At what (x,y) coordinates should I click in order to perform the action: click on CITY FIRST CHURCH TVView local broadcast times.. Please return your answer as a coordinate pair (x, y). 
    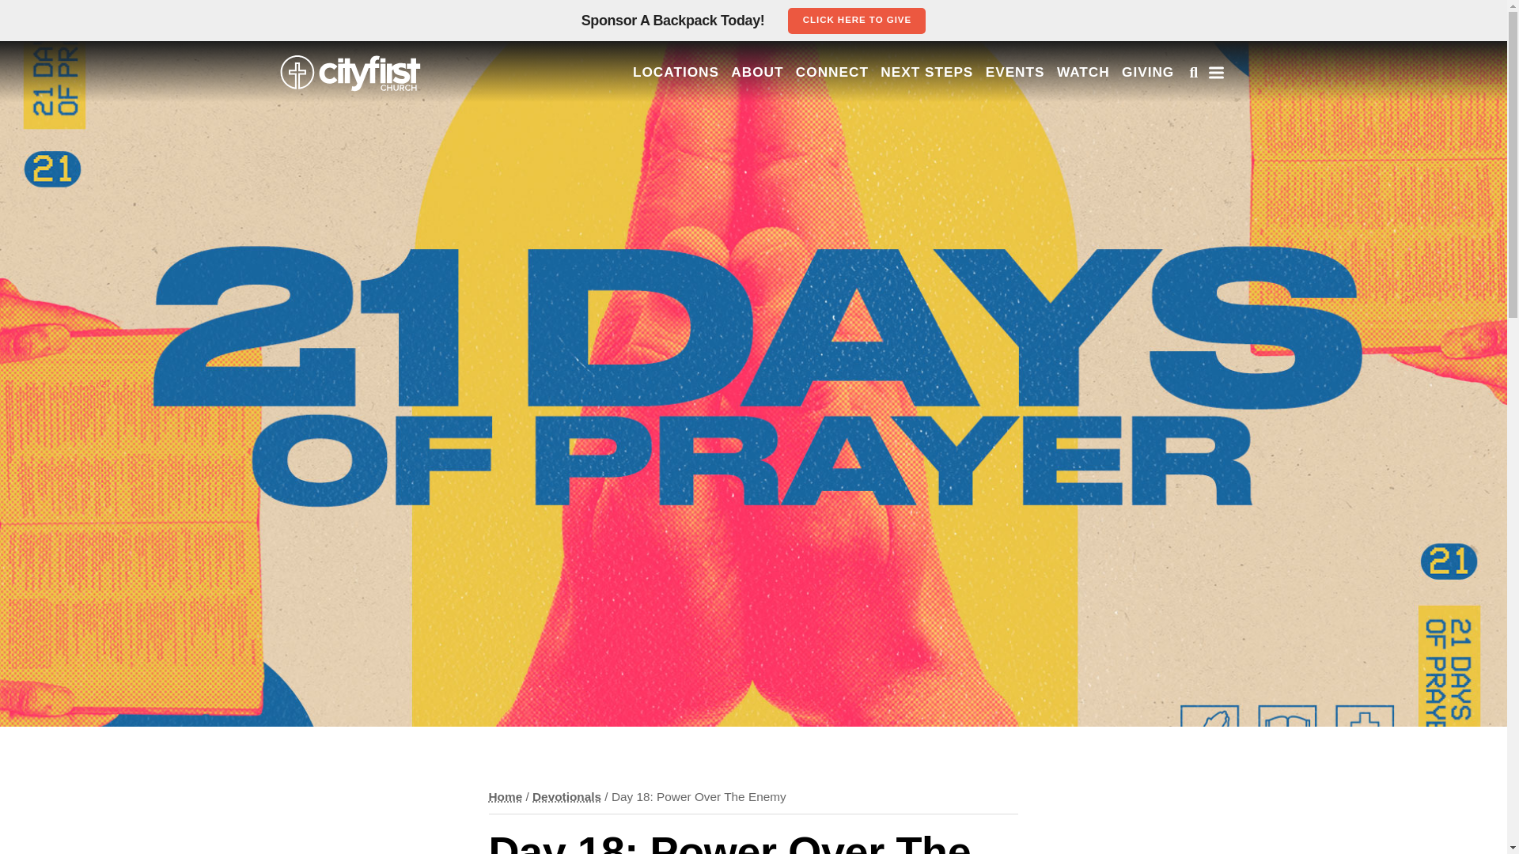
    Looking at the image, I should click on (748, 557).